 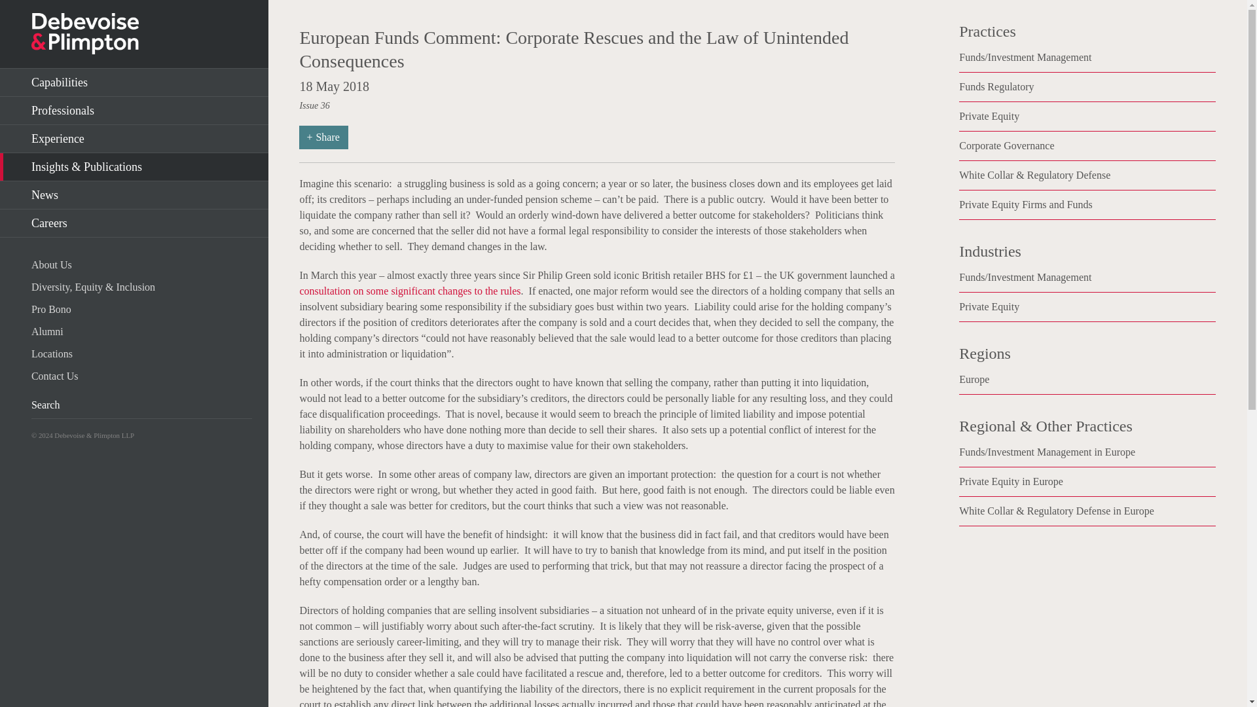 What do you see at coordinates (134, 111) in the screenshot?
I see `Professionals` at bounding box center [134, 111].